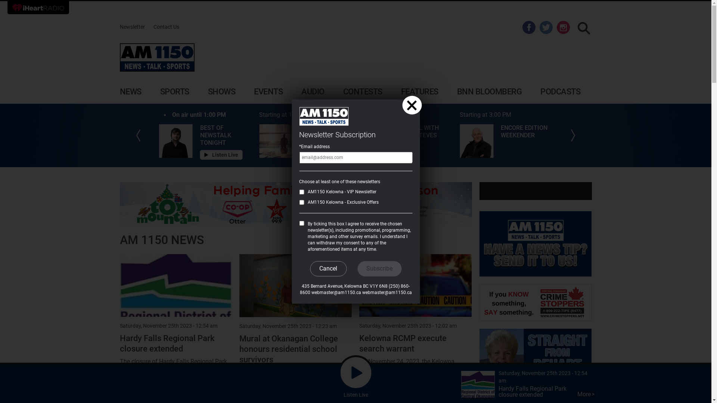 The image size is (717, 403). I want to click on Newsletter, so click(132, 27).